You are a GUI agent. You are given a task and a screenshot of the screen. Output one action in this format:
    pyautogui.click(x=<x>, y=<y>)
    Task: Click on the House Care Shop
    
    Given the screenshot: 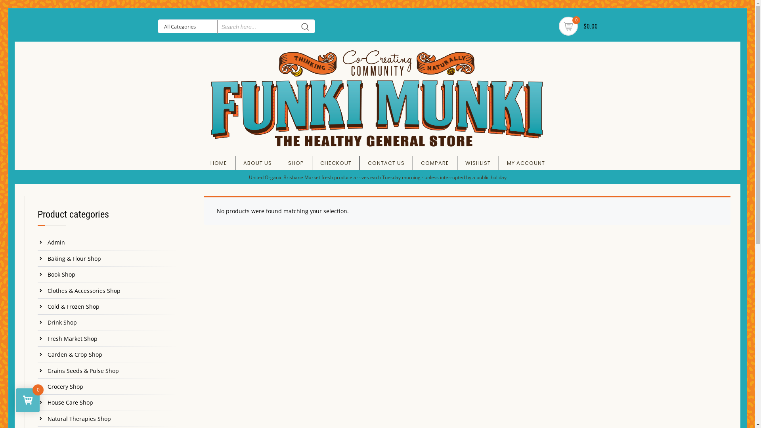 What is the action you would take?
    pyautogui.click(x=113, y=403)
    